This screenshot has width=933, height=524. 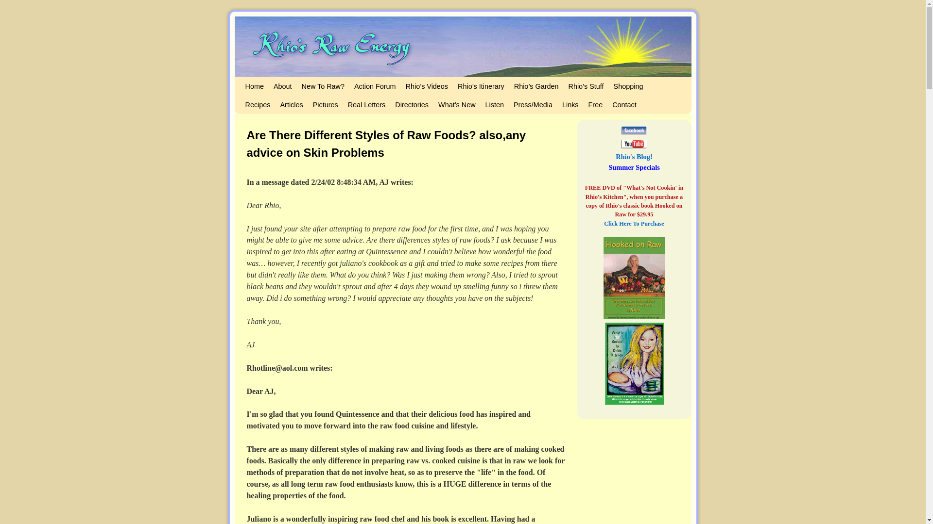 I want to click on New To Raw?, so click(x=323, y=86).